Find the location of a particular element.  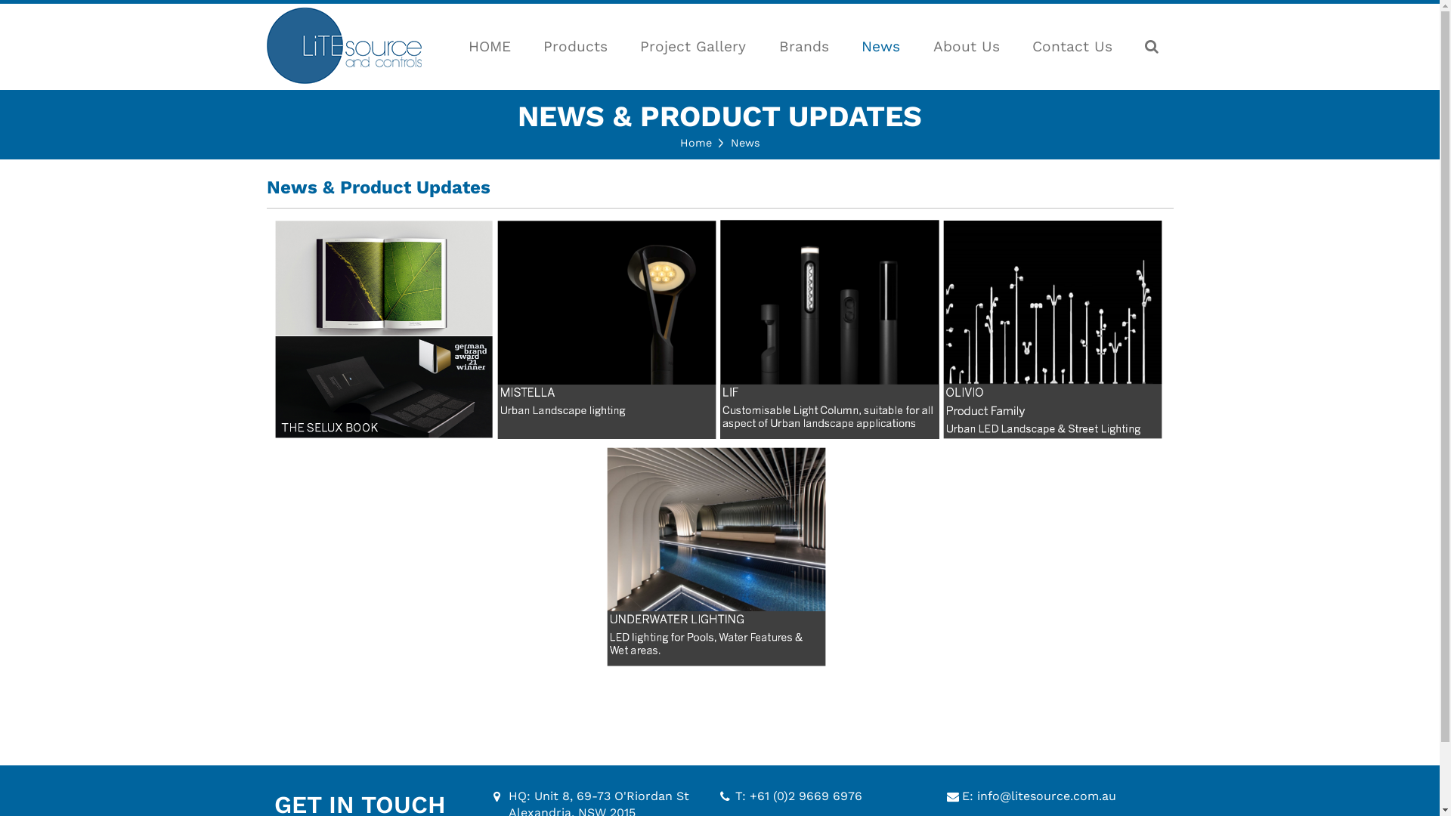

Products is located at coordinates (576, 47).